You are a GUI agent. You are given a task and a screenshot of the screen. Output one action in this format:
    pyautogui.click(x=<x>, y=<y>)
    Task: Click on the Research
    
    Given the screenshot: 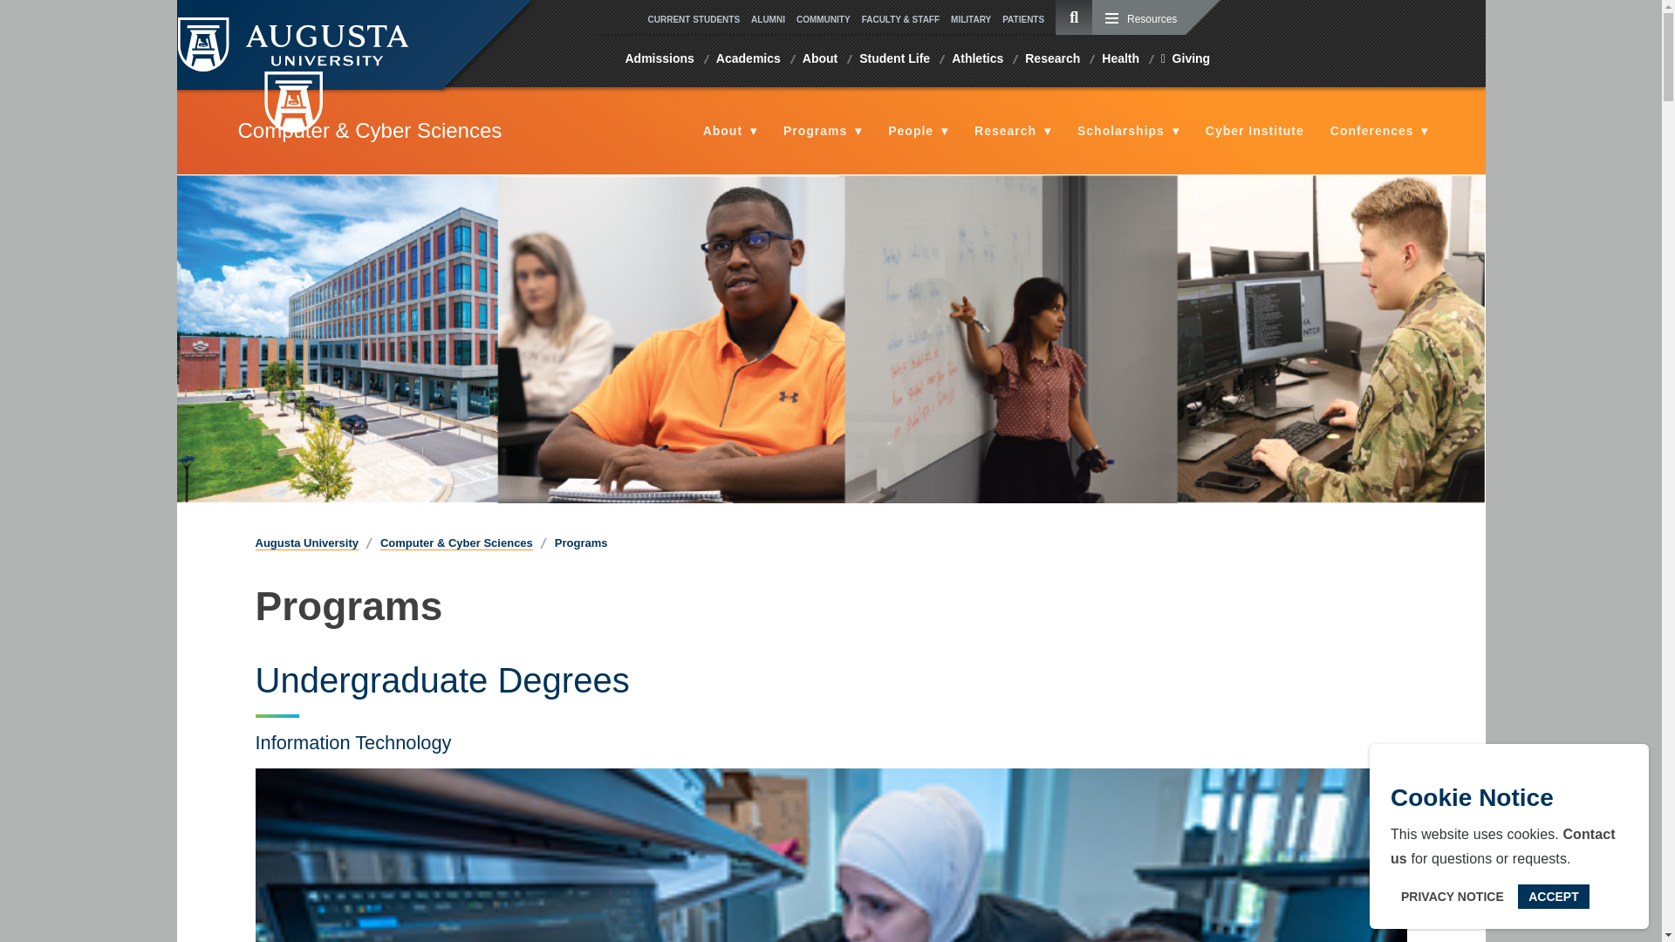 What is the action you would take?
    pyautogui.click(x=1055, y=61)
    